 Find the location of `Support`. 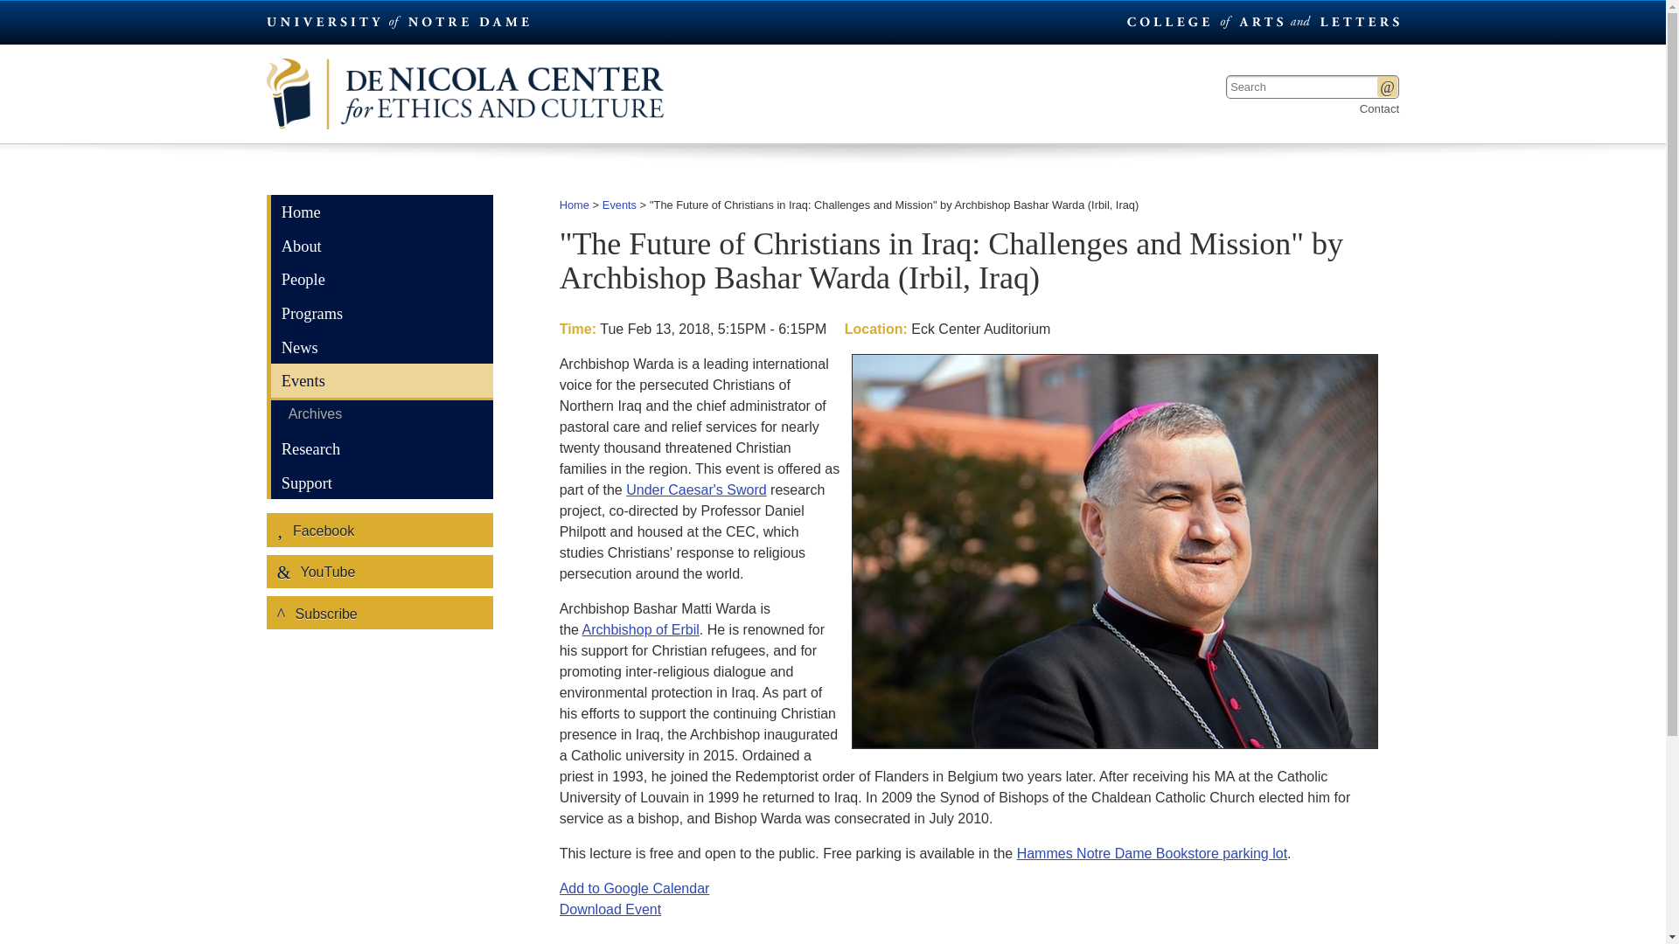

Support is located at coordinates (381, 482).